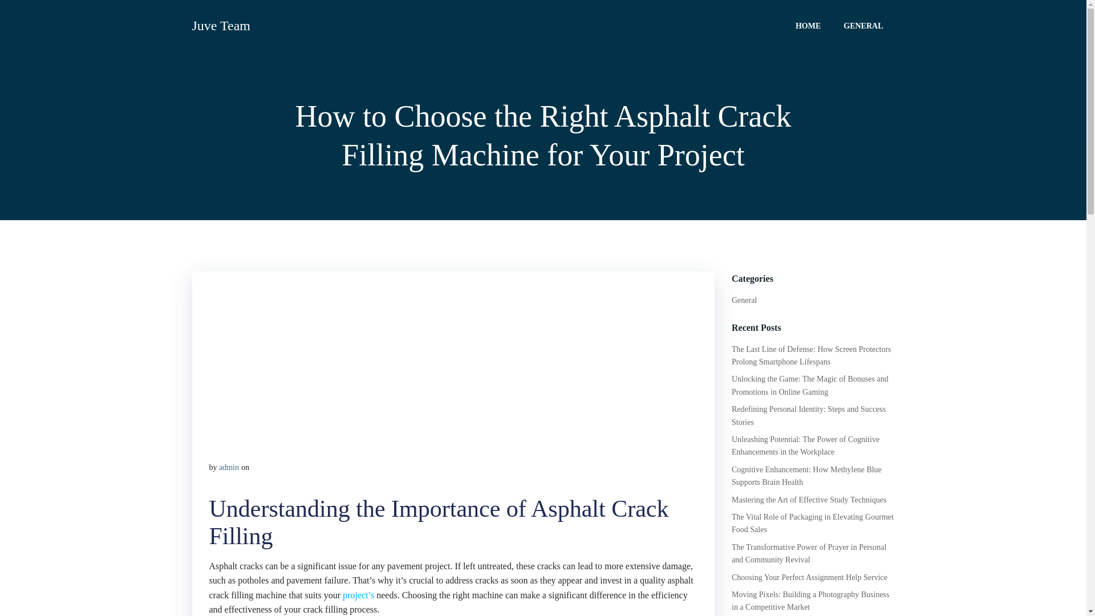  Describe the element at coordinates (809, 577) in the screenshot. I see `Choosing Your Perfect Assignment Help Service` at that location.